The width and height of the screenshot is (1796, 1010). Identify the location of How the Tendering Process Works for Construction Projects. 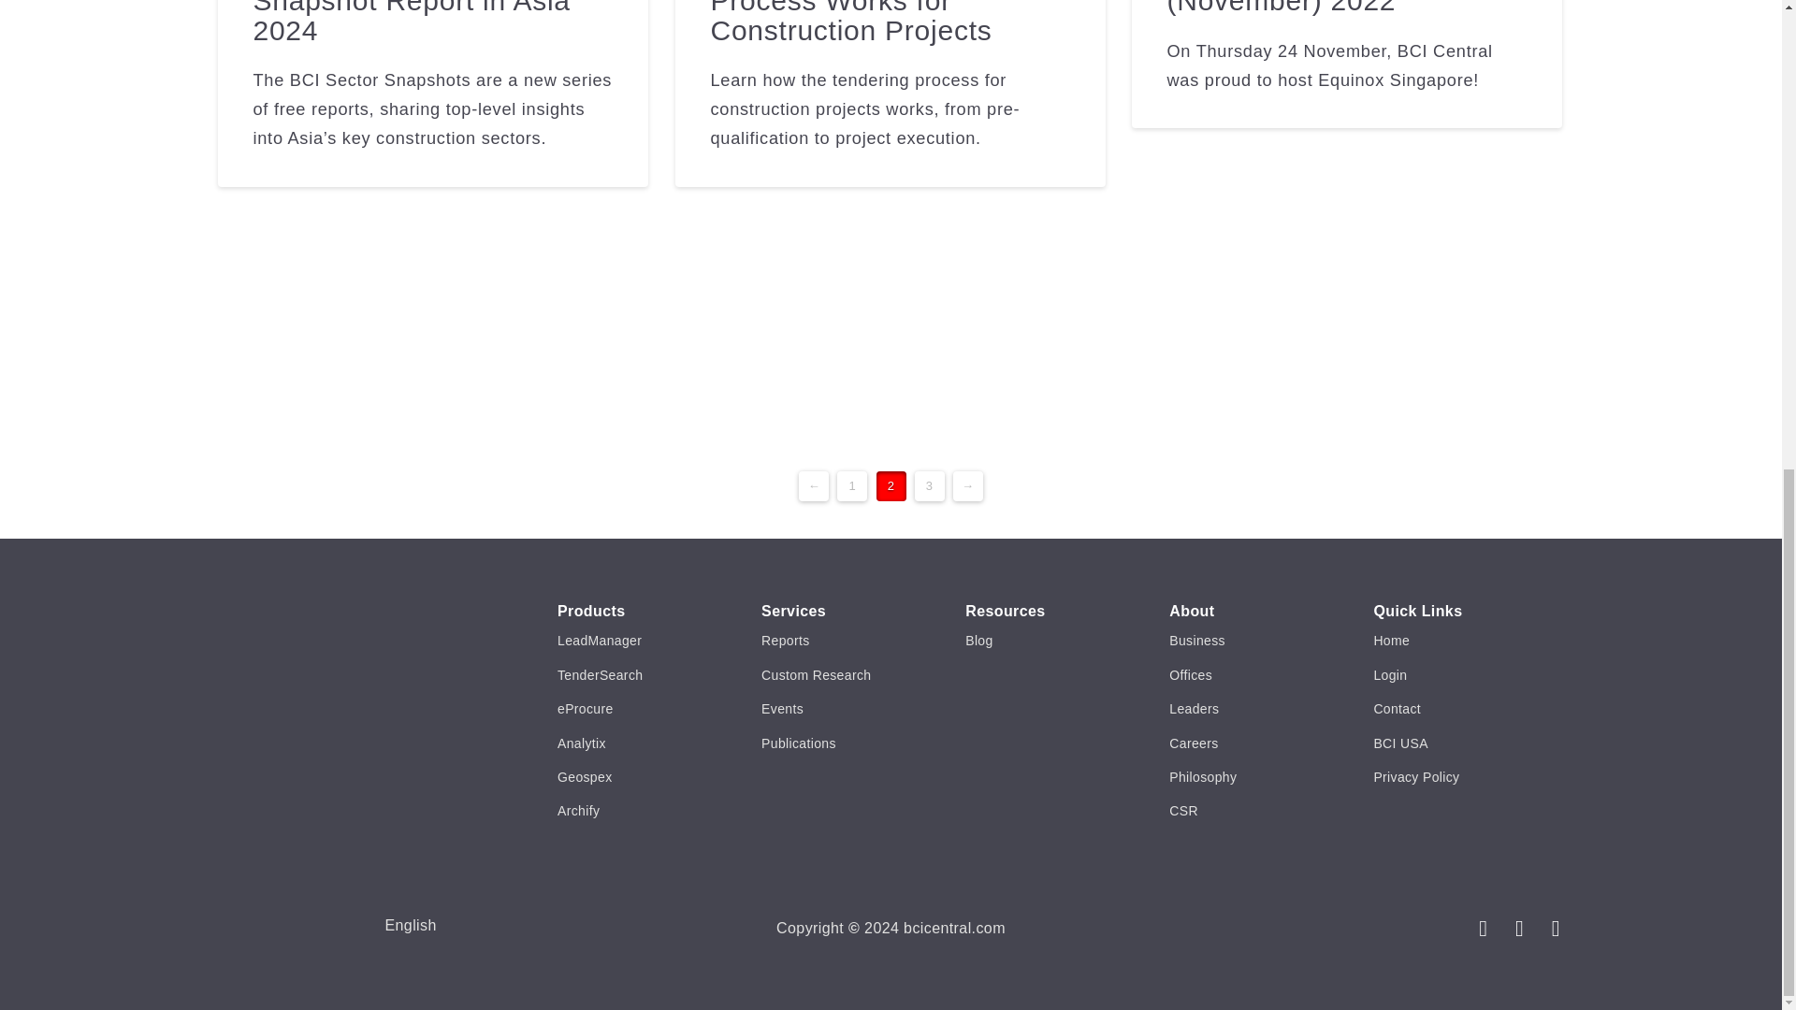
(849, 22).